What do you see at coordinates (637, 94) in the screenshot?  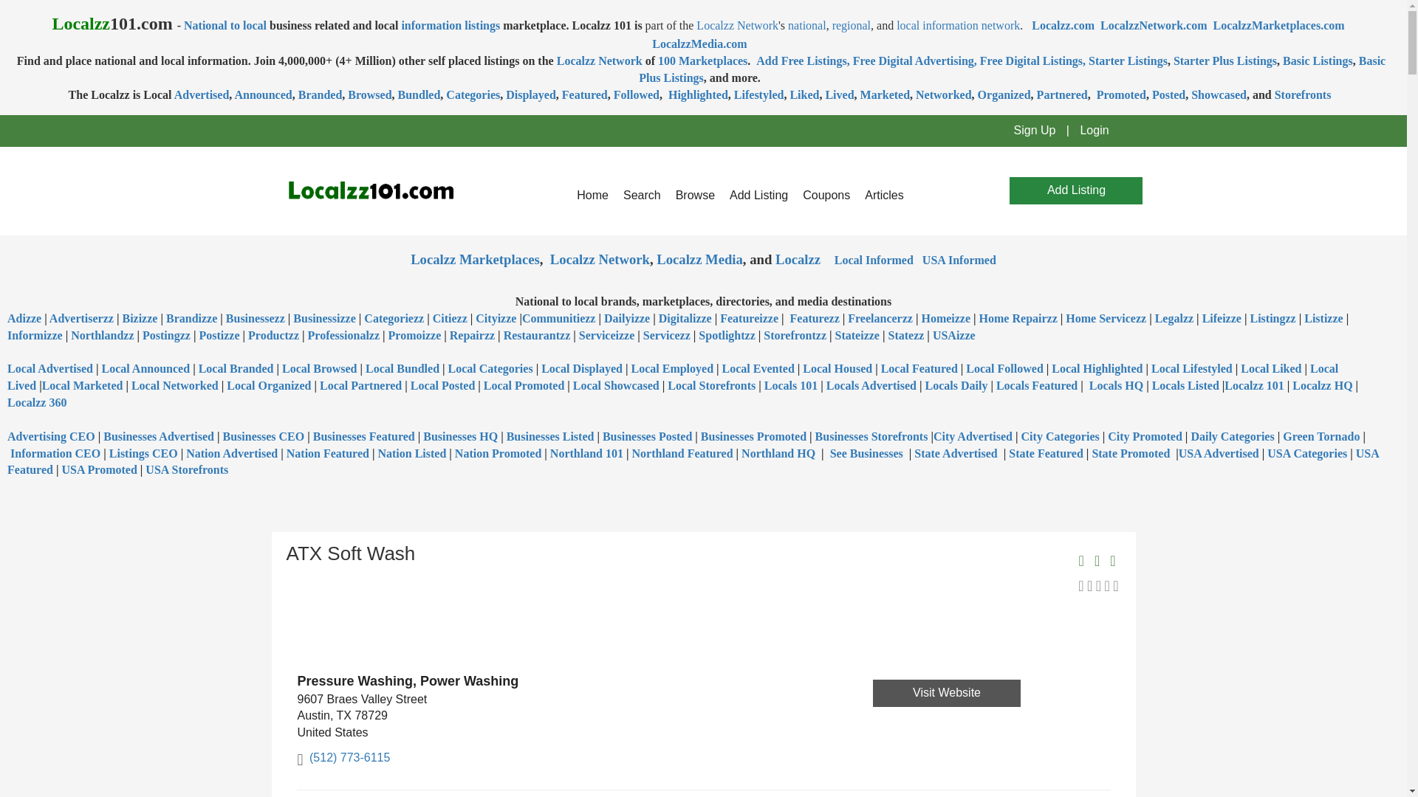 I see `Followed` at bounding box center [637, 94].